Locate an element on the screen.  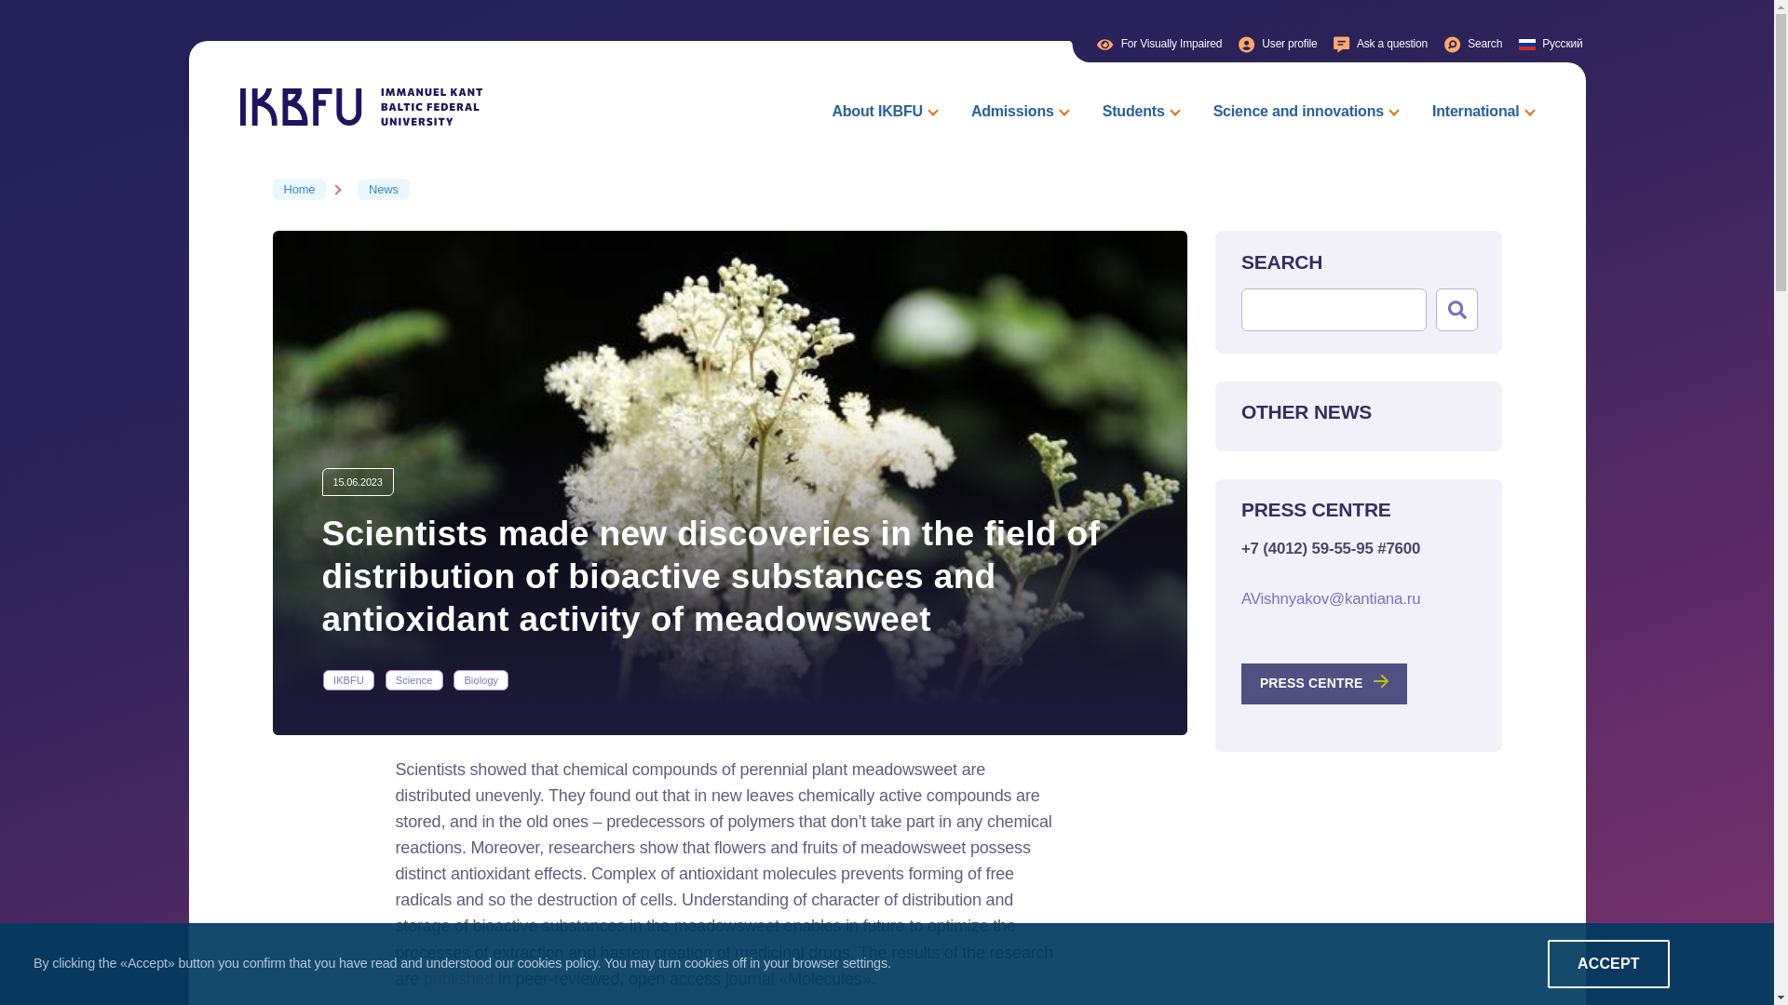
News is located at coordinates (384, 189).